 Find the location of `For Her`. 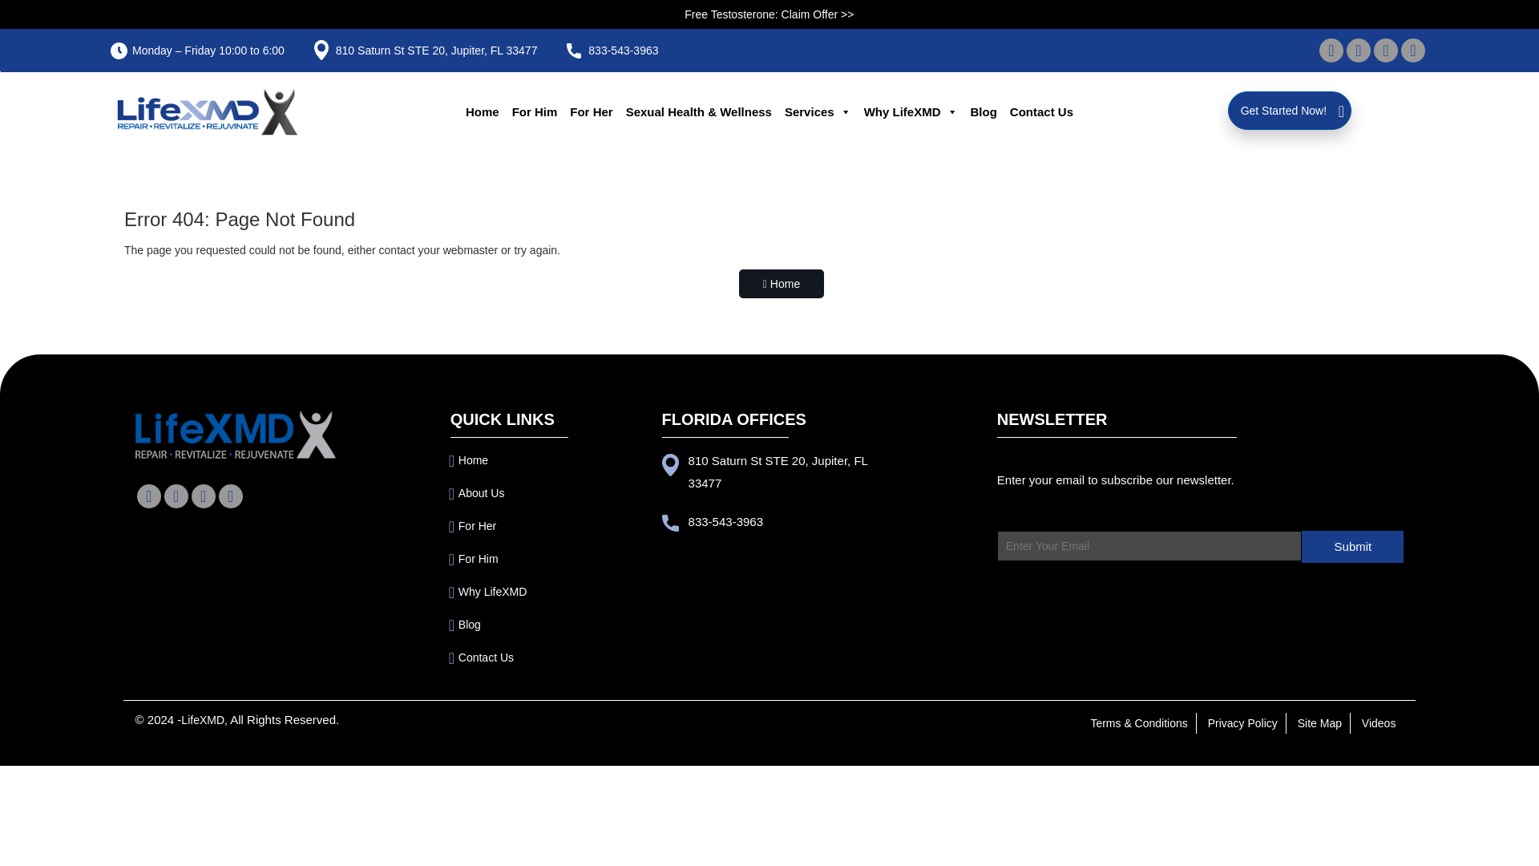

For Her is located at coordinates (590, 112).